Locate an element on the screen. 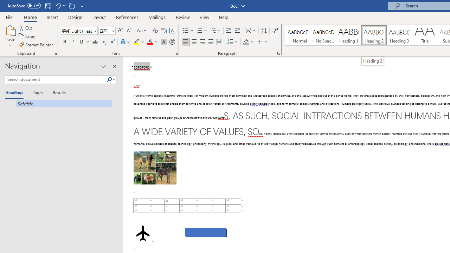  Heading 2 is located at coordinates (374, 35).